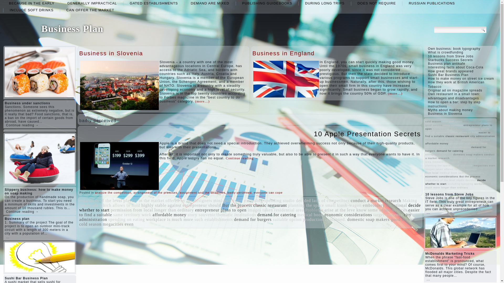 The image size is (504, 283). I want to click on assignment and the deadlines, so click(202, 192).